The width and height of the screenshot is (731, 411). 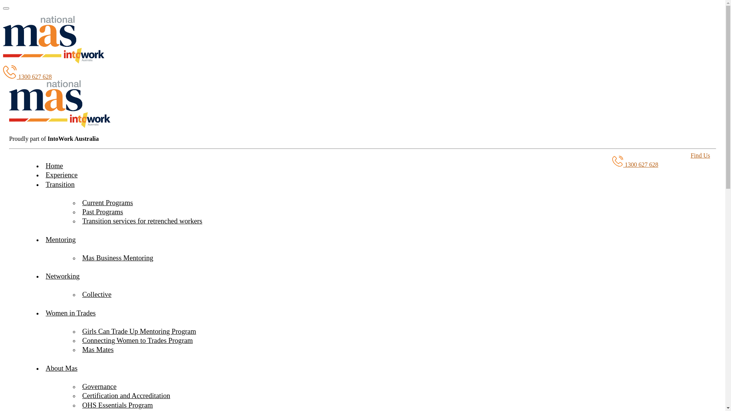 What do you see at coordinates (62, 175) in the screenshot?
I see `Experience` at bounding box center [62, 175].